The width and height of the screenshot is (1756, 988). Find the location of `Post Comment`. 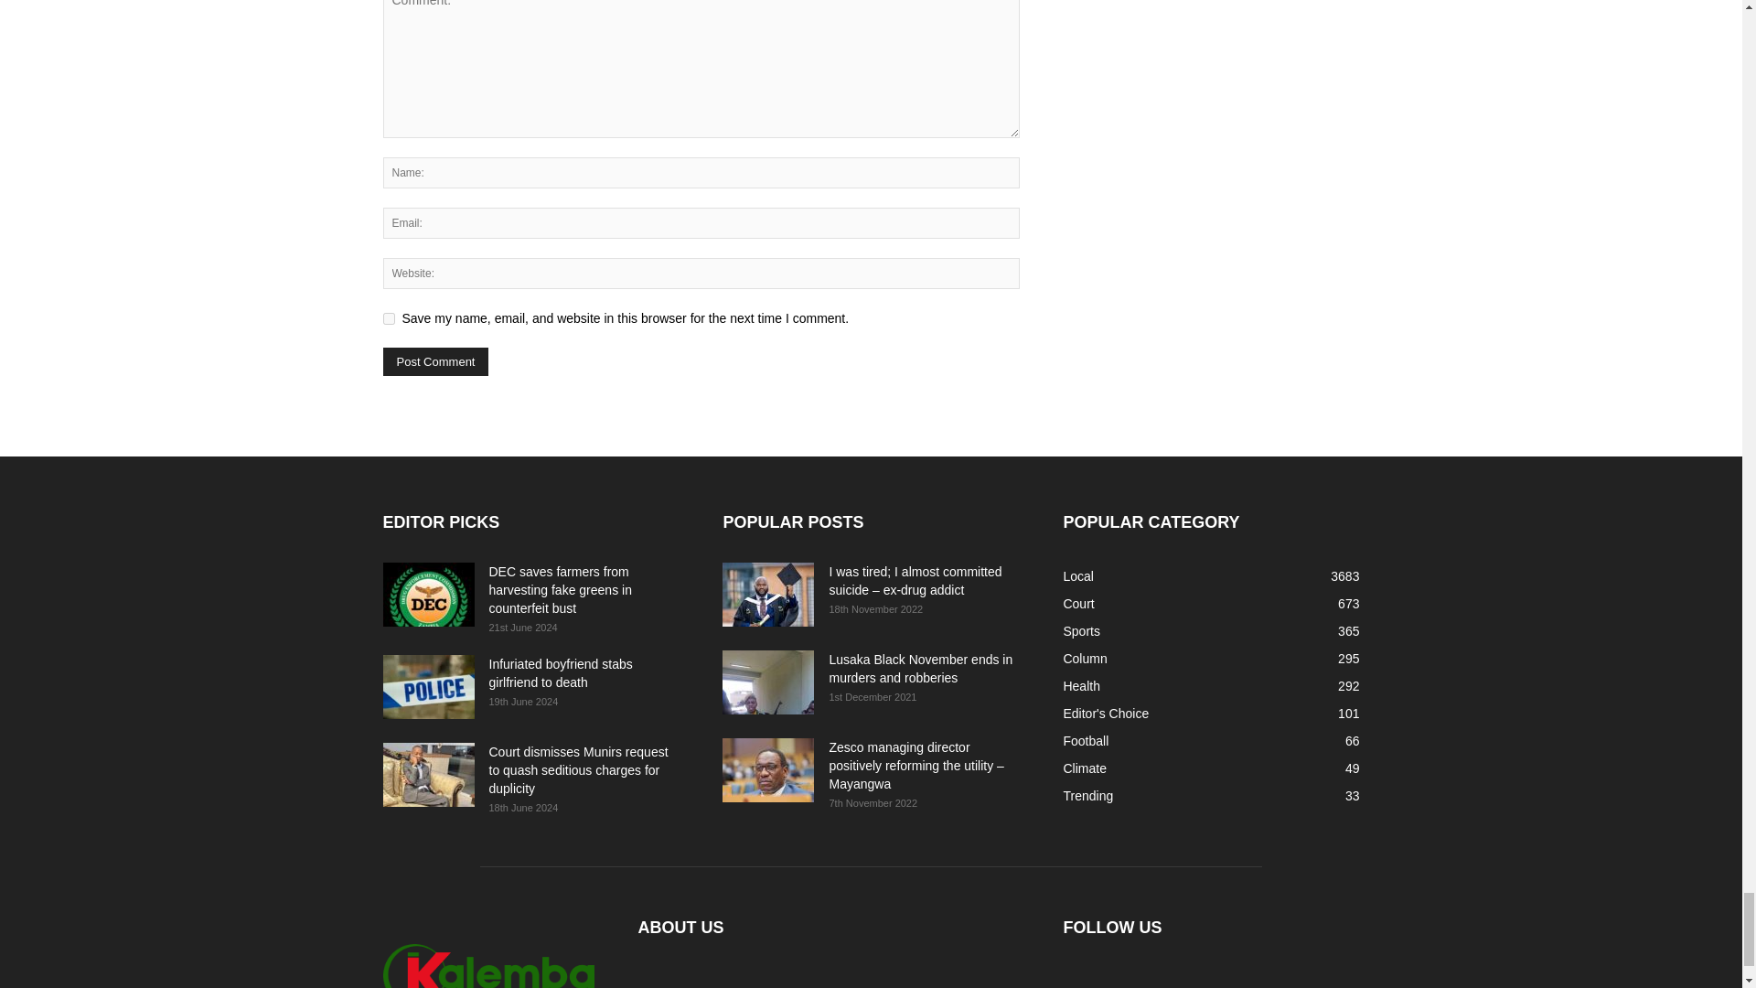

Post Comment is located at coordinates (435, 362).